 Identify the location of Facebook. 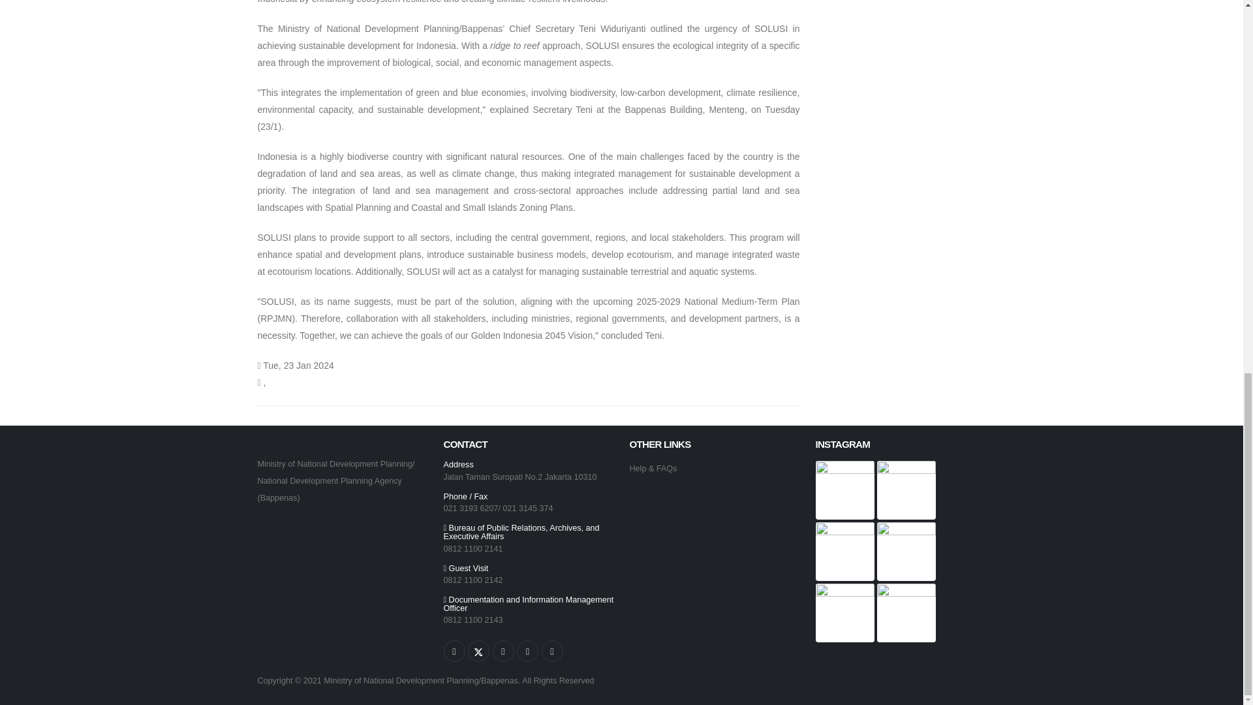
(527, 651).